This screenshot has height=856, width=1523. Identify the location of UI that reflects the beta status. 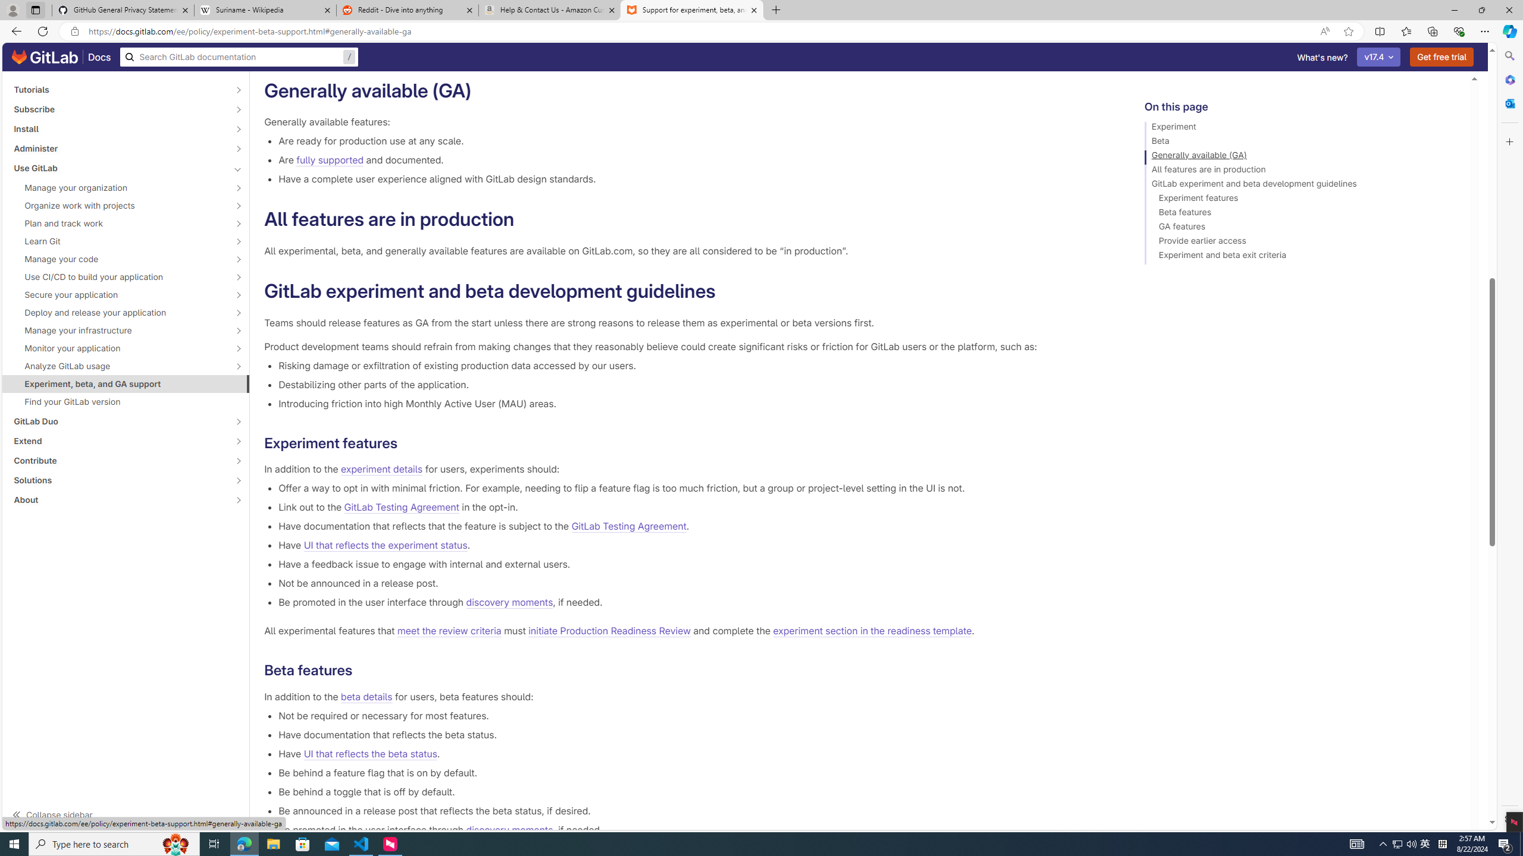
(370, 754).